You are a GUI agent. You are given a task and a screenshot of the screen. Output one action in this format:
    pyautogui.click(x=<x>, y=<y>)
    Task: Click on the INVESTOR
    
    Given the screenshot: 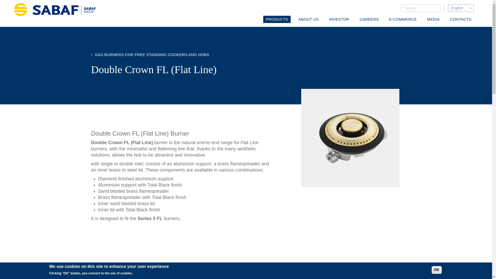 What is the action you would take?
    pyautogui.click(x=339, y=19)
    